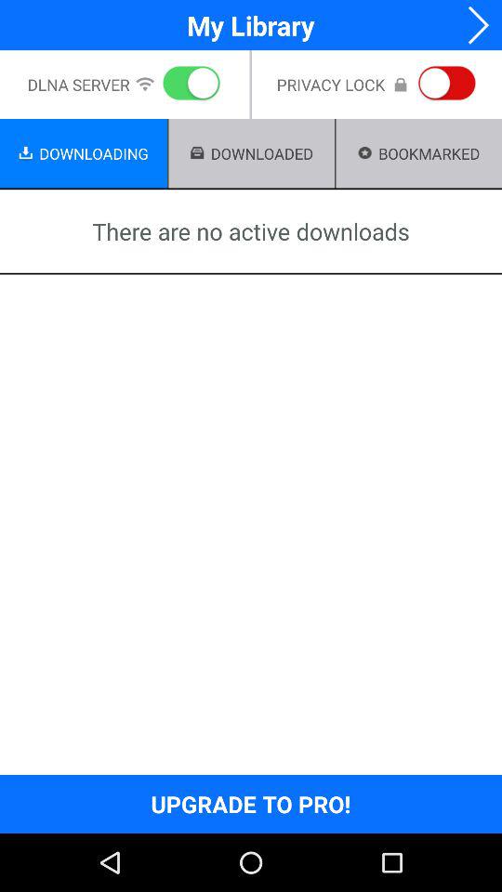 The image size is (502, 892). What do you see at coordinates (197, 152) in the screenshot?
I see `go to left of downloaded` at bounding box center [197, 152].